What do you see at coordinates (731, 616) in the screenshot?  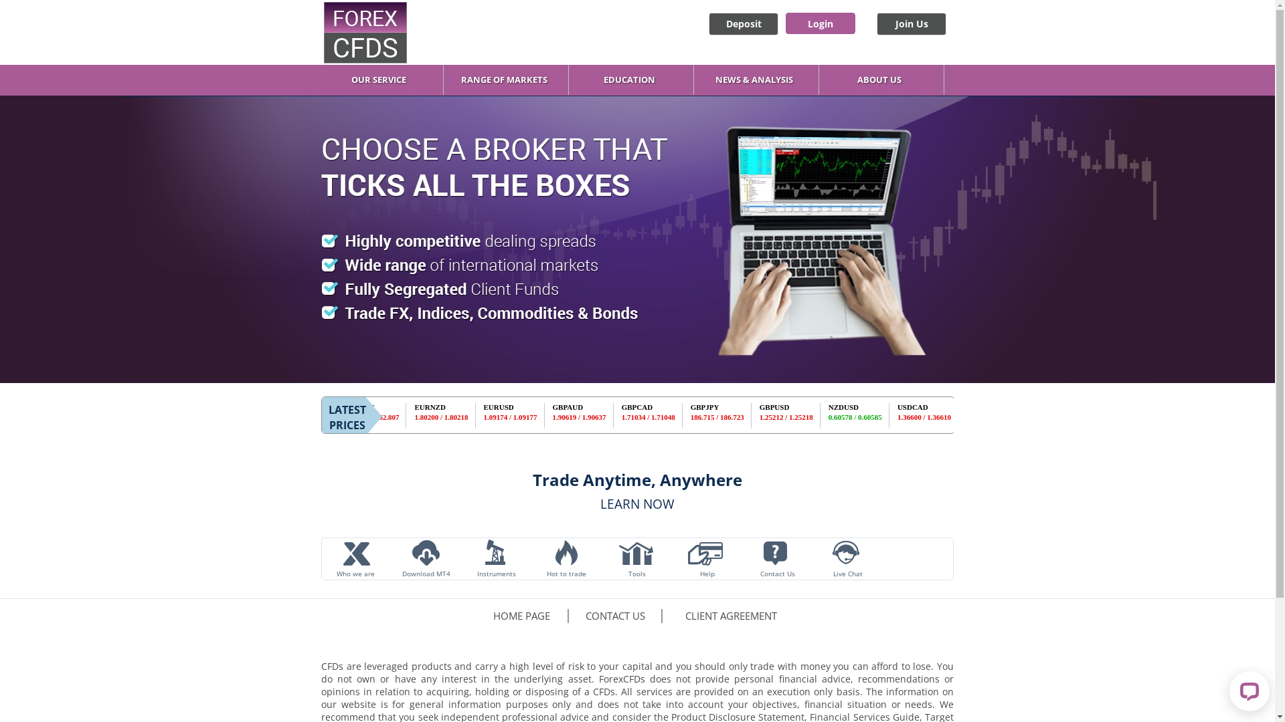 I see `CLIENT AGREEMENT` at bounding box center [731, 616].